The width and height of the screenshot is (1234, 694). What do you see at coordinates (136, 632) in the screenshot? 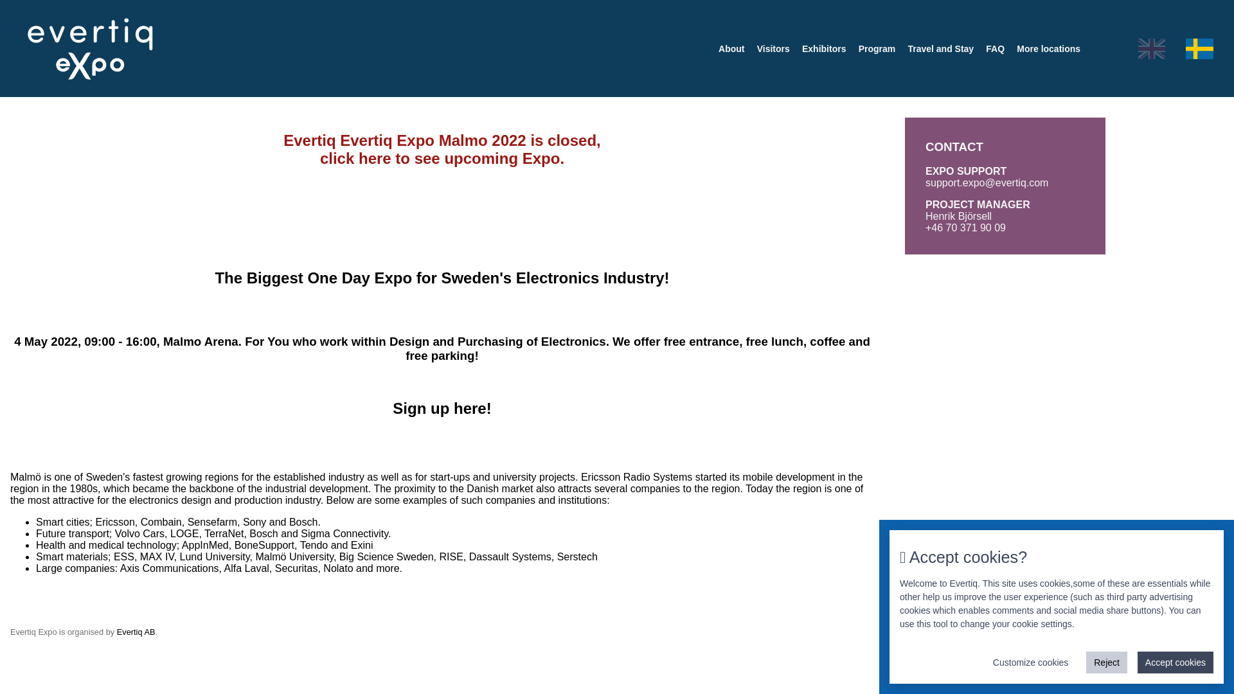
I see `Evertiq AB` at bounding box center [136, 632].